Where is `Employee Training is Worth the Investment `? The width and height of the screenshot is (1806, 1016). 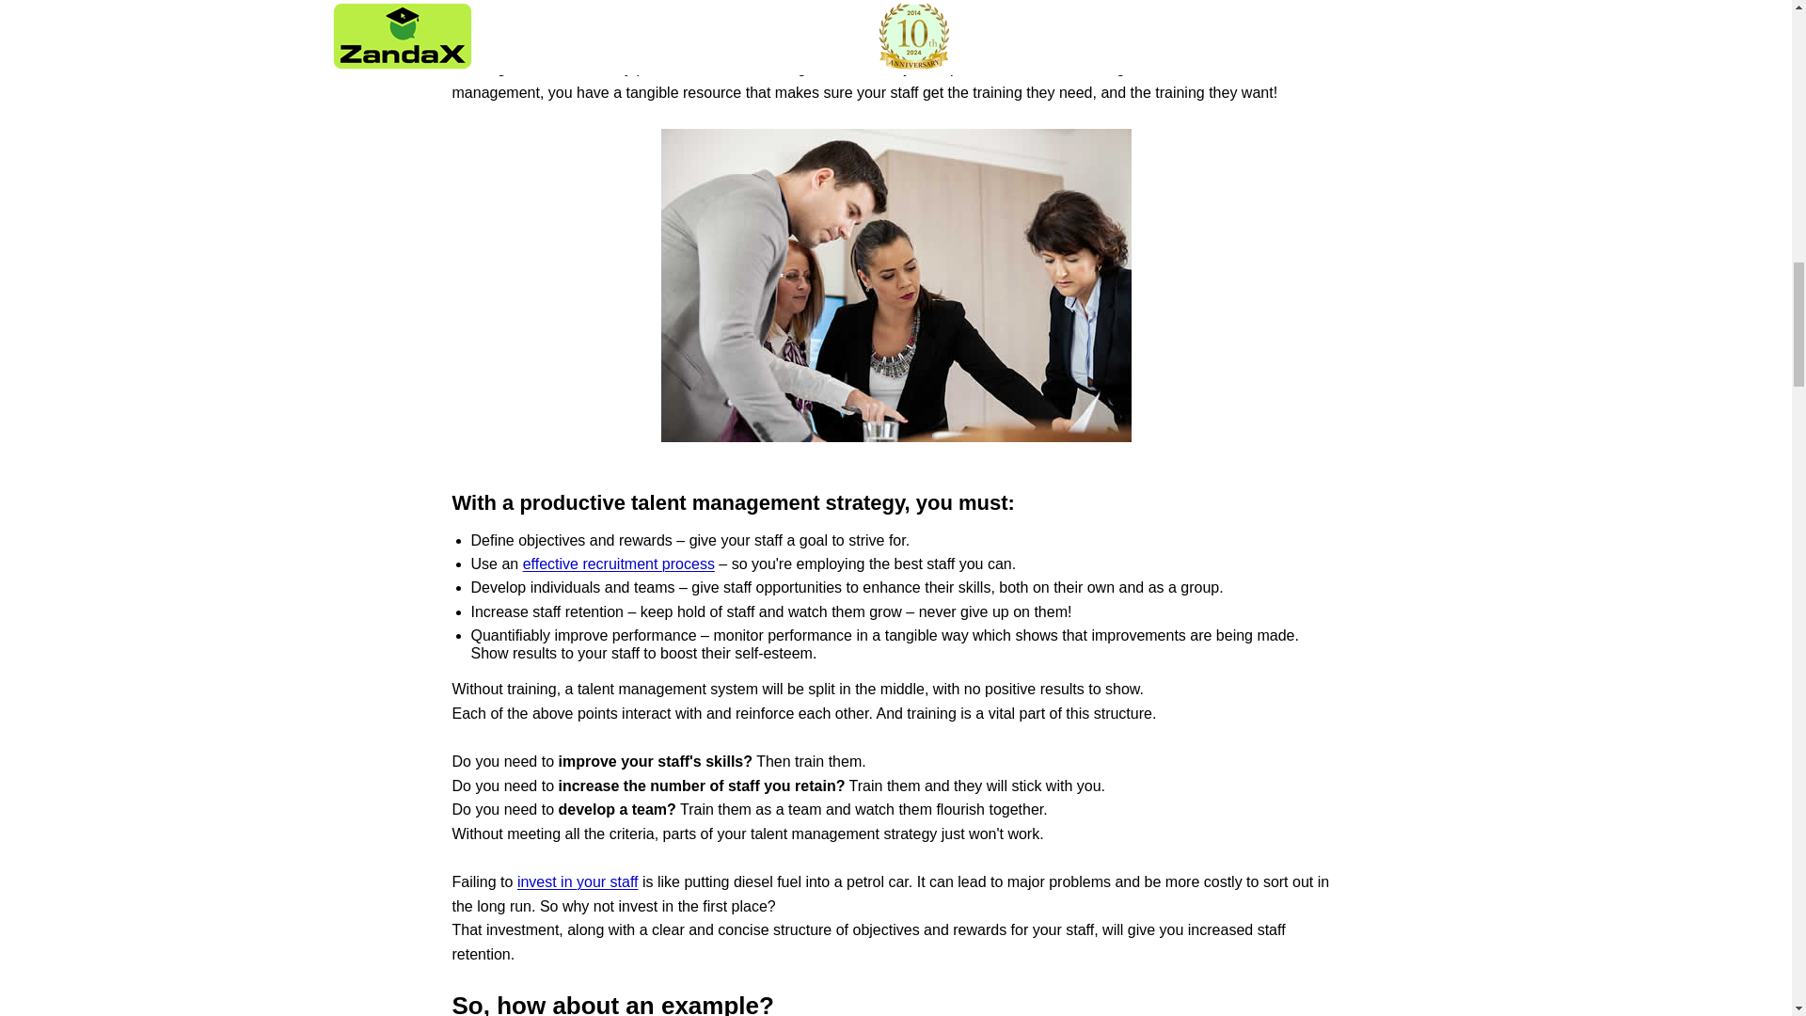
Employee Training is Worth the Investment  is located at coordinates (578, 881).